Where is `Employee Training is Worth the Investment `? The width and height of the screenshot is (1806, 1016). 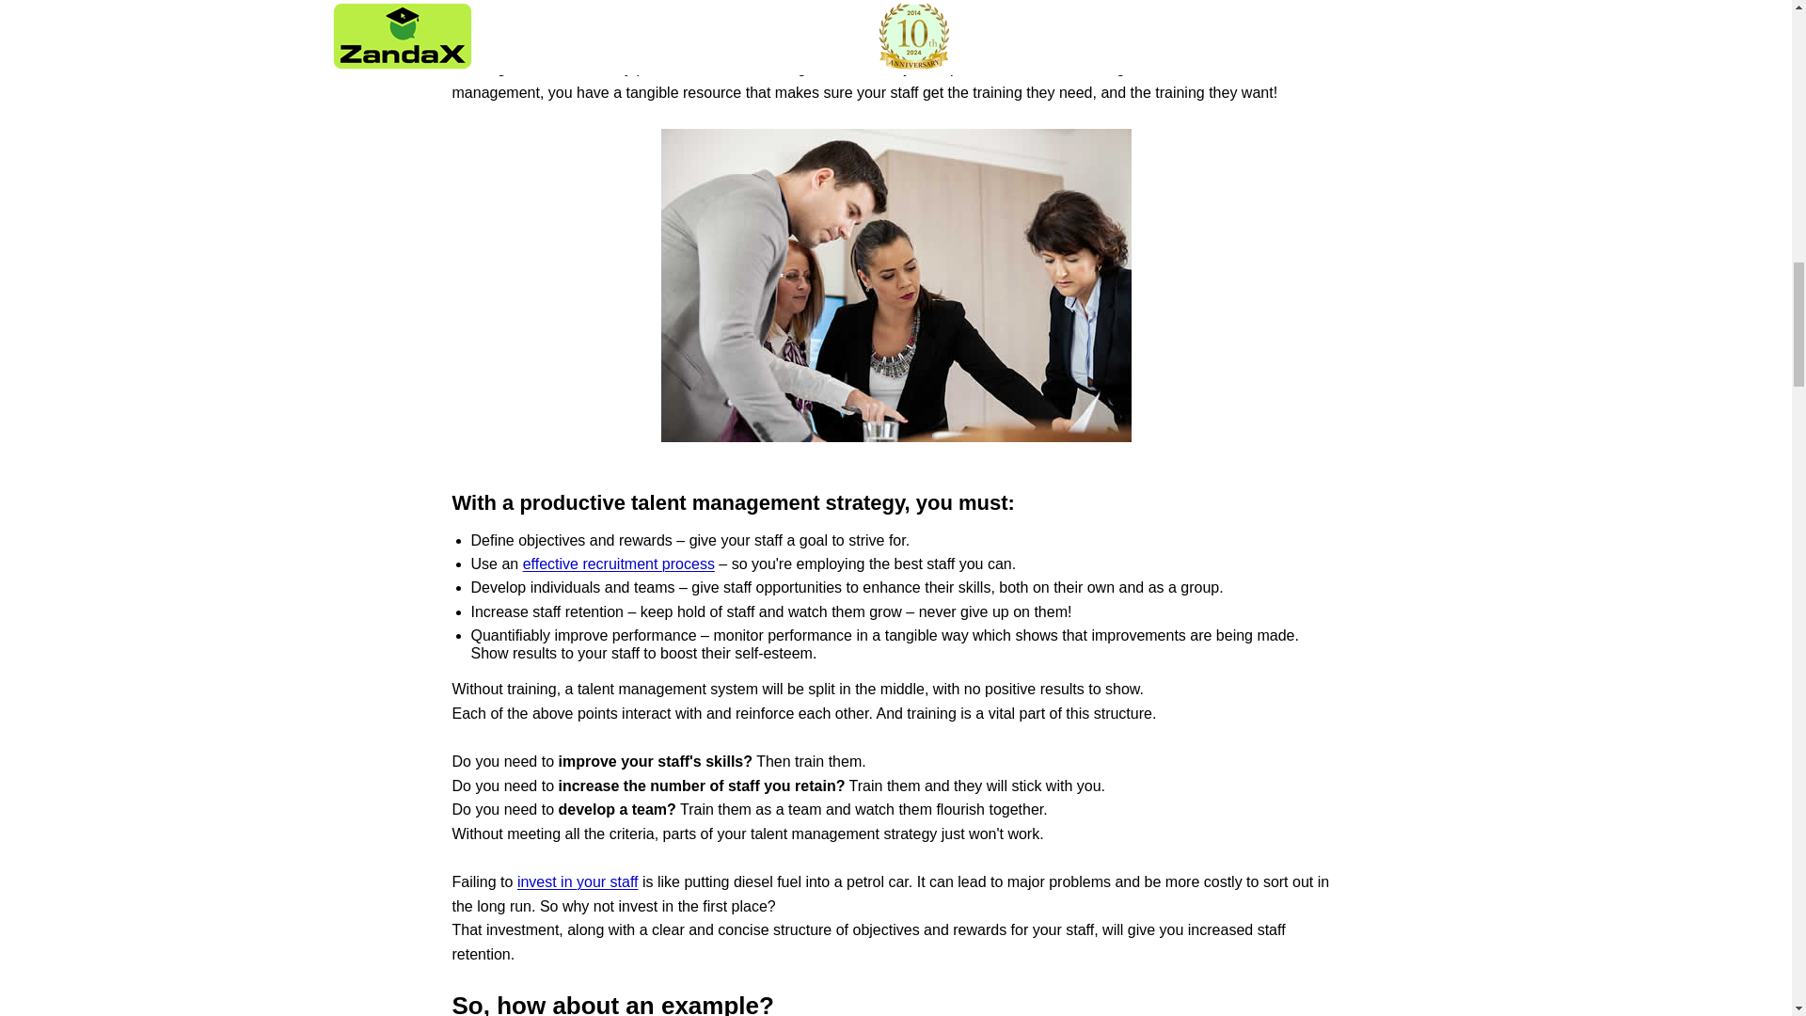
Employee Training is Worth the Investment  is located at coordinates (578, 881).